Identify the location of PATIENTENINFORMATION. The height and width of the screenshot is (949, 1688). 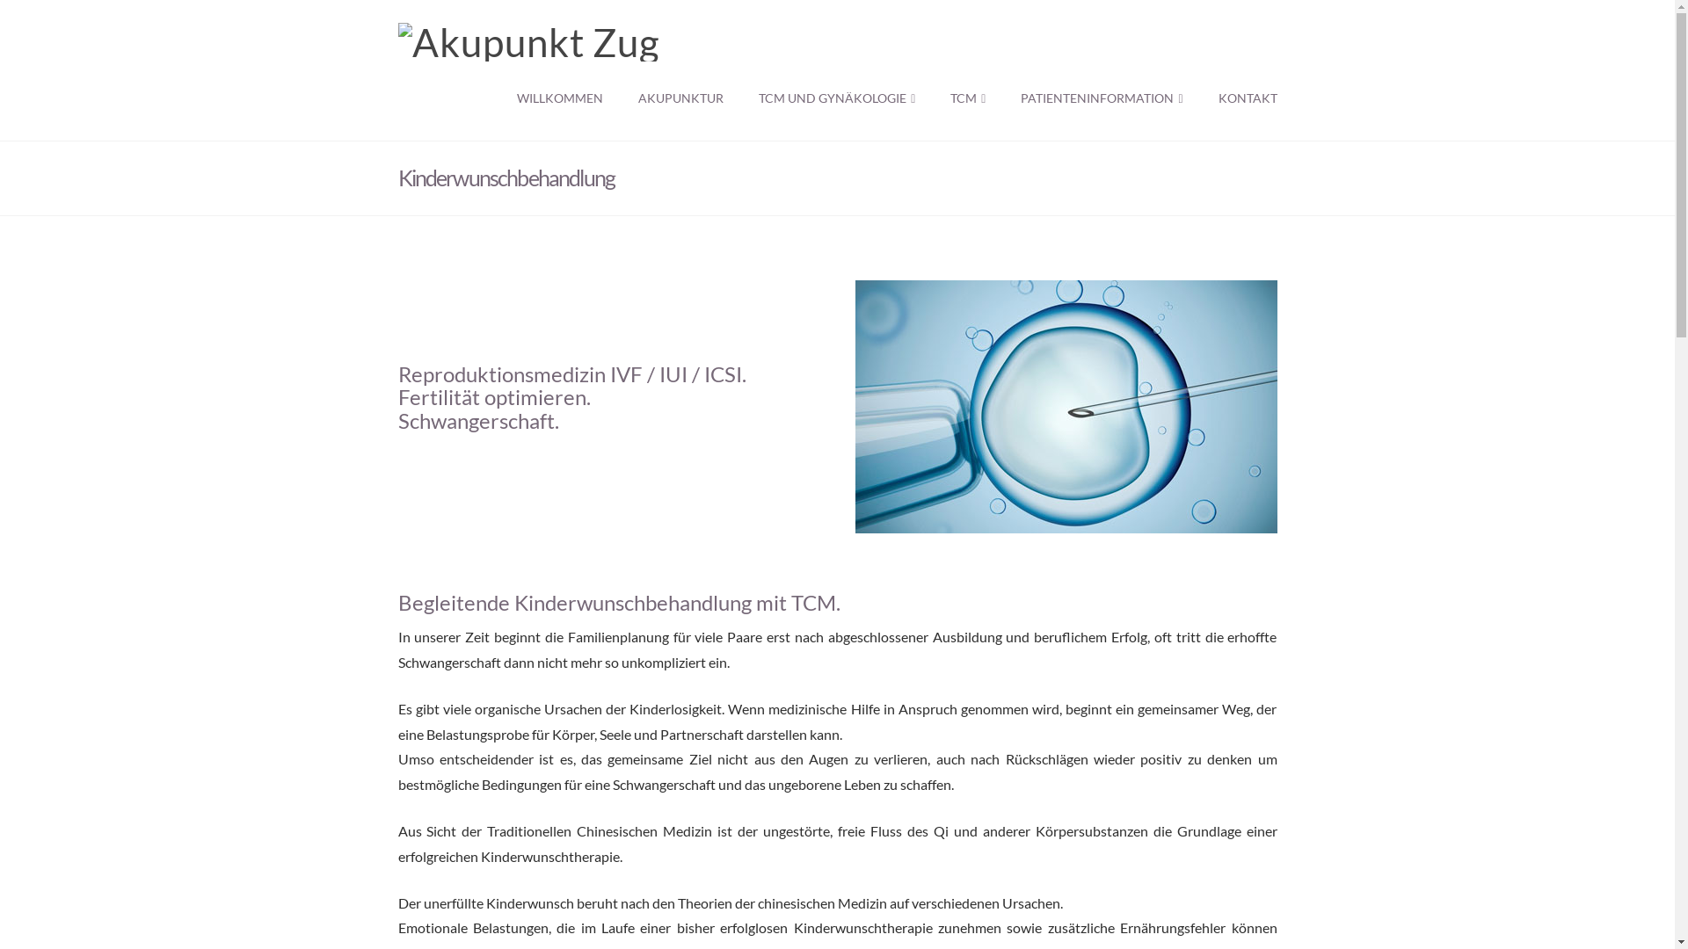
(1102, 101).